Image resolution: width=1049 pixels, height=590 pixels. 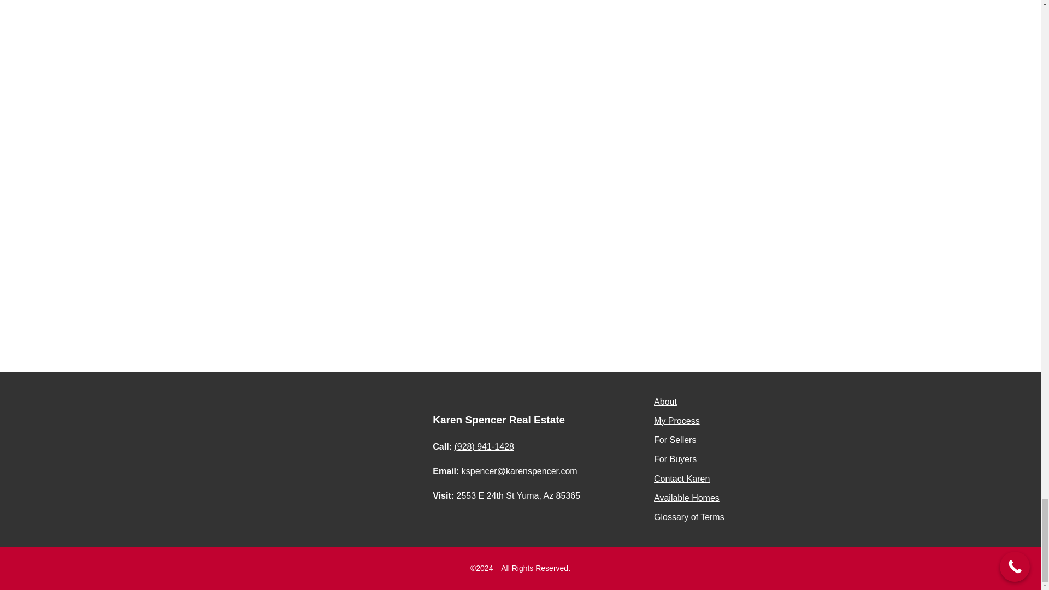 I want to click on Contact Karen, so click(x=682, y=479).